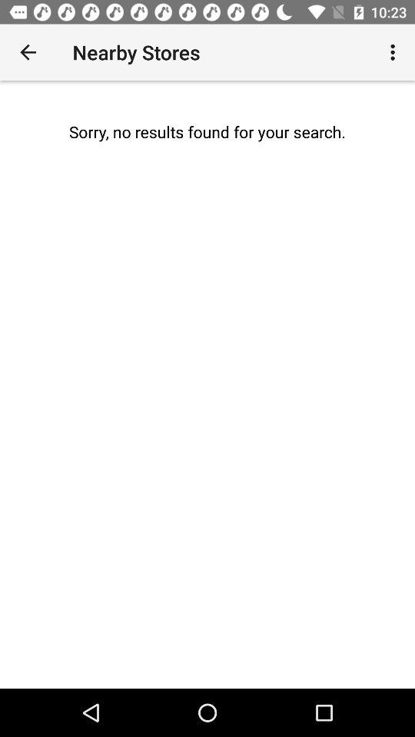 The width and height of the screenshot is (415, 737). Describe the element at coordinates (395, 52) in the screenshot. I see `choose the icon to the right of the nearby stores icon` at that location.